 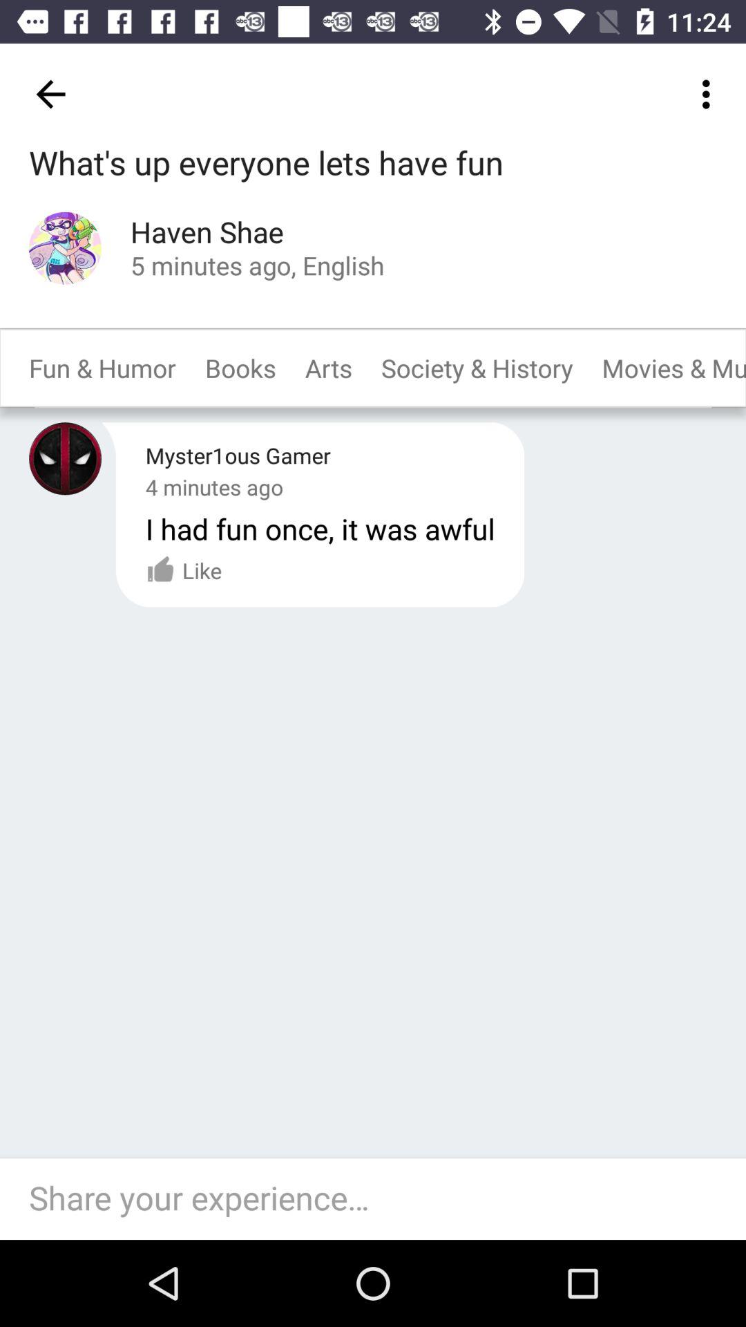 What do you see at coordinates (184, 570) in the screenshot?
I see `scroll to the like item` at bounding box center [184, 570].